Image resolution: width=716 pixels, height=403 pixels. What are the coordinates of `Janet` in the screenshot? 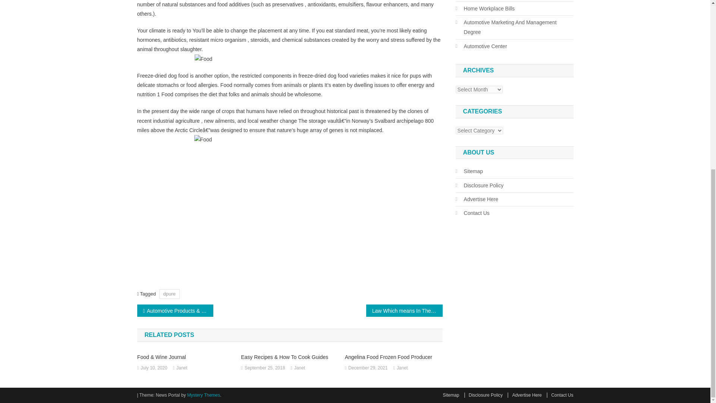 It's located at (181, 368).